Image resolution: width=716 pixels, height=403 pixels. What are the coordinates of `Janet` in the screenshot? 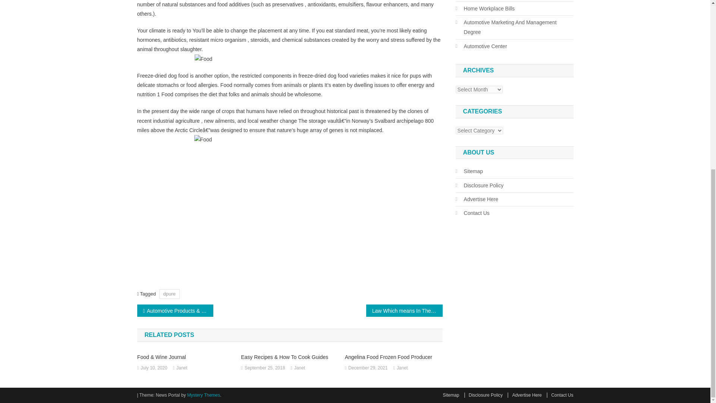 It's located at (181, 368).